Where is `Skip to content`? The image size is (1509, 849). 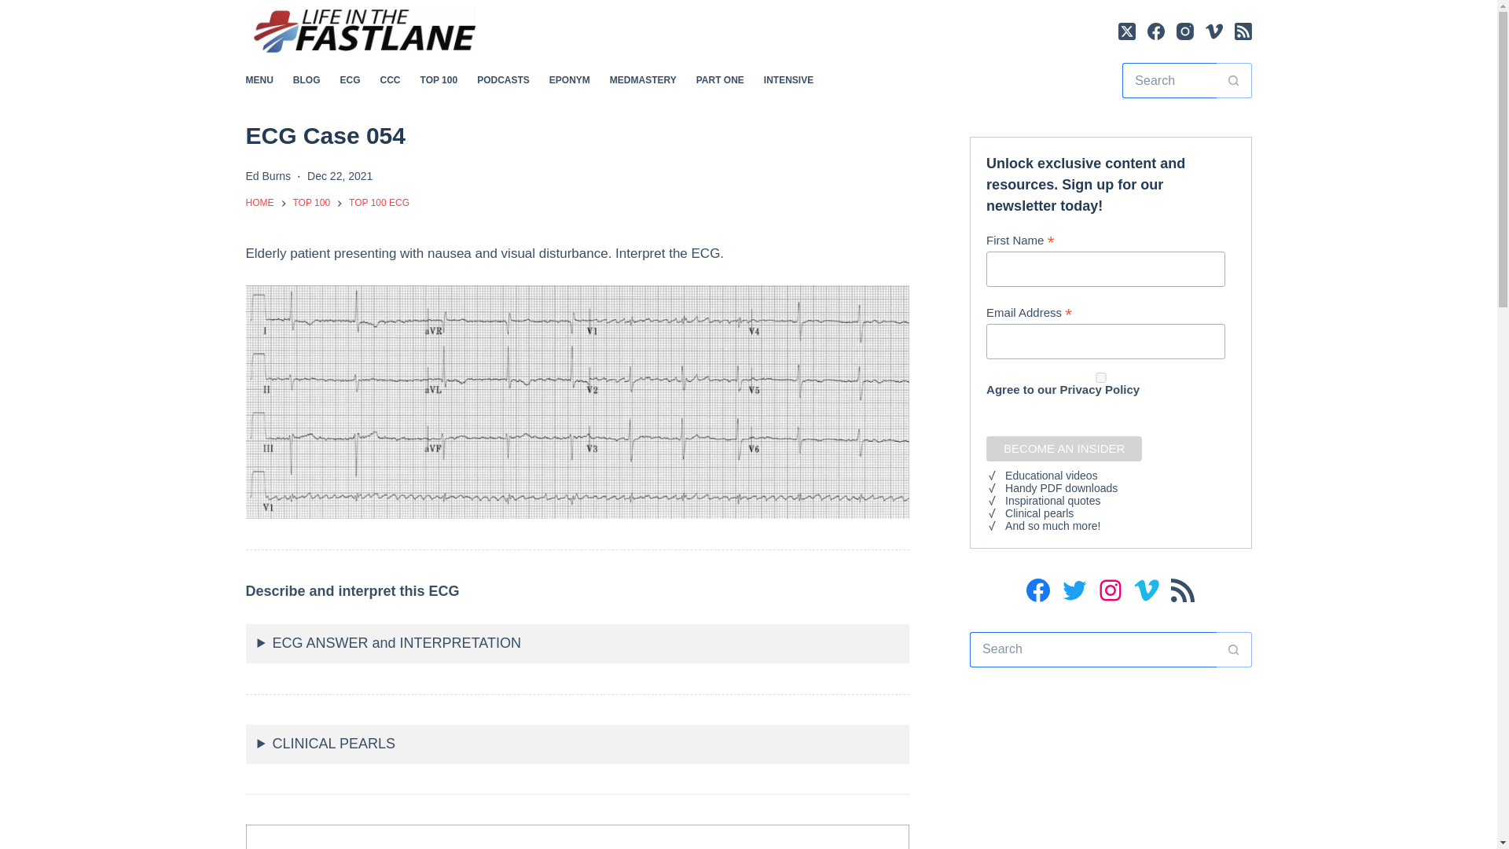 Skip to content is located at coordinates (16, 8).